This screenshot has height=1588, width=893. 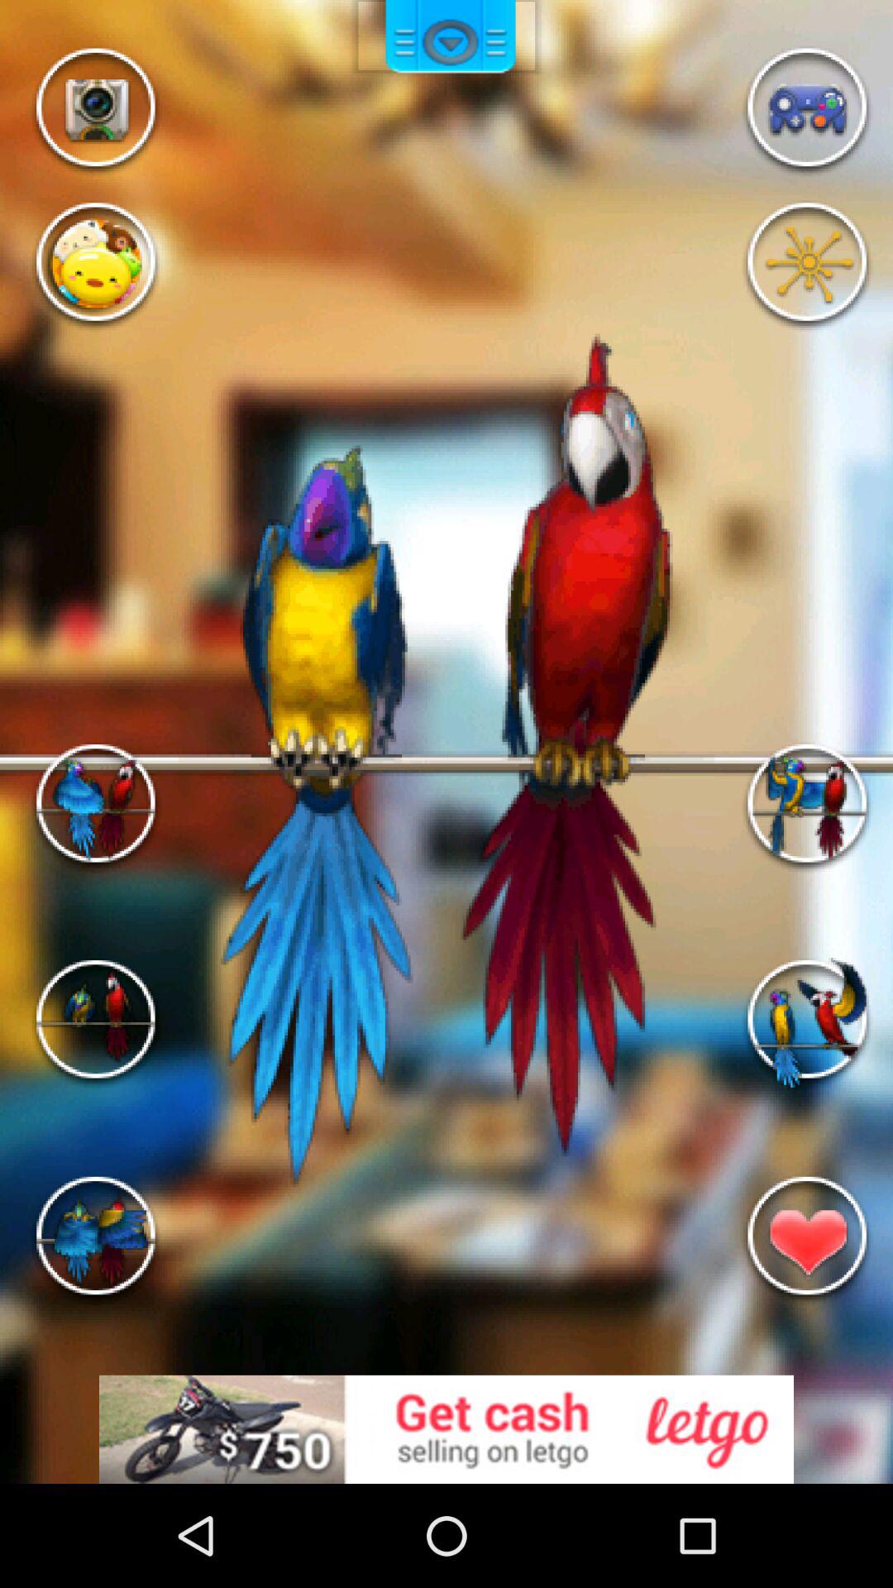 I want to click on open advertisement page, so click(x=446, y=1429).